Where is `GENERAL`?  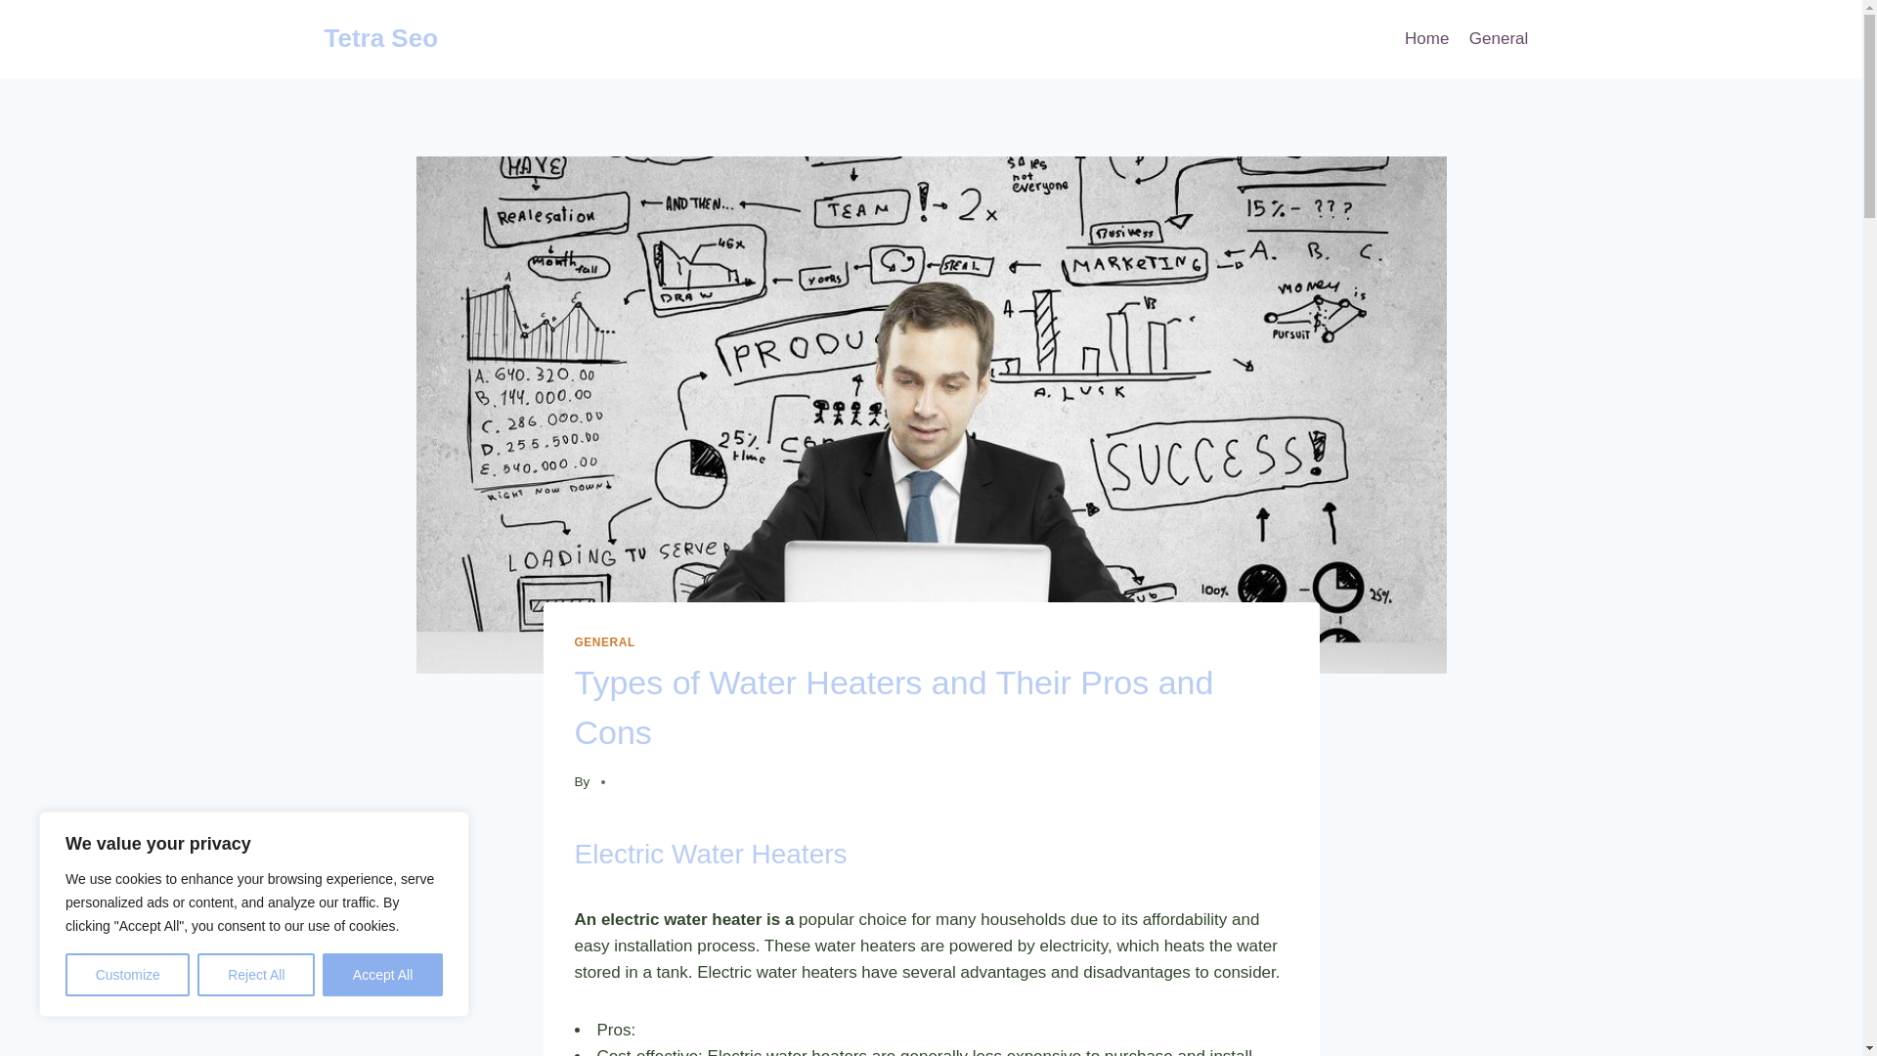 GENERAL is located at coordinates (604, 642).